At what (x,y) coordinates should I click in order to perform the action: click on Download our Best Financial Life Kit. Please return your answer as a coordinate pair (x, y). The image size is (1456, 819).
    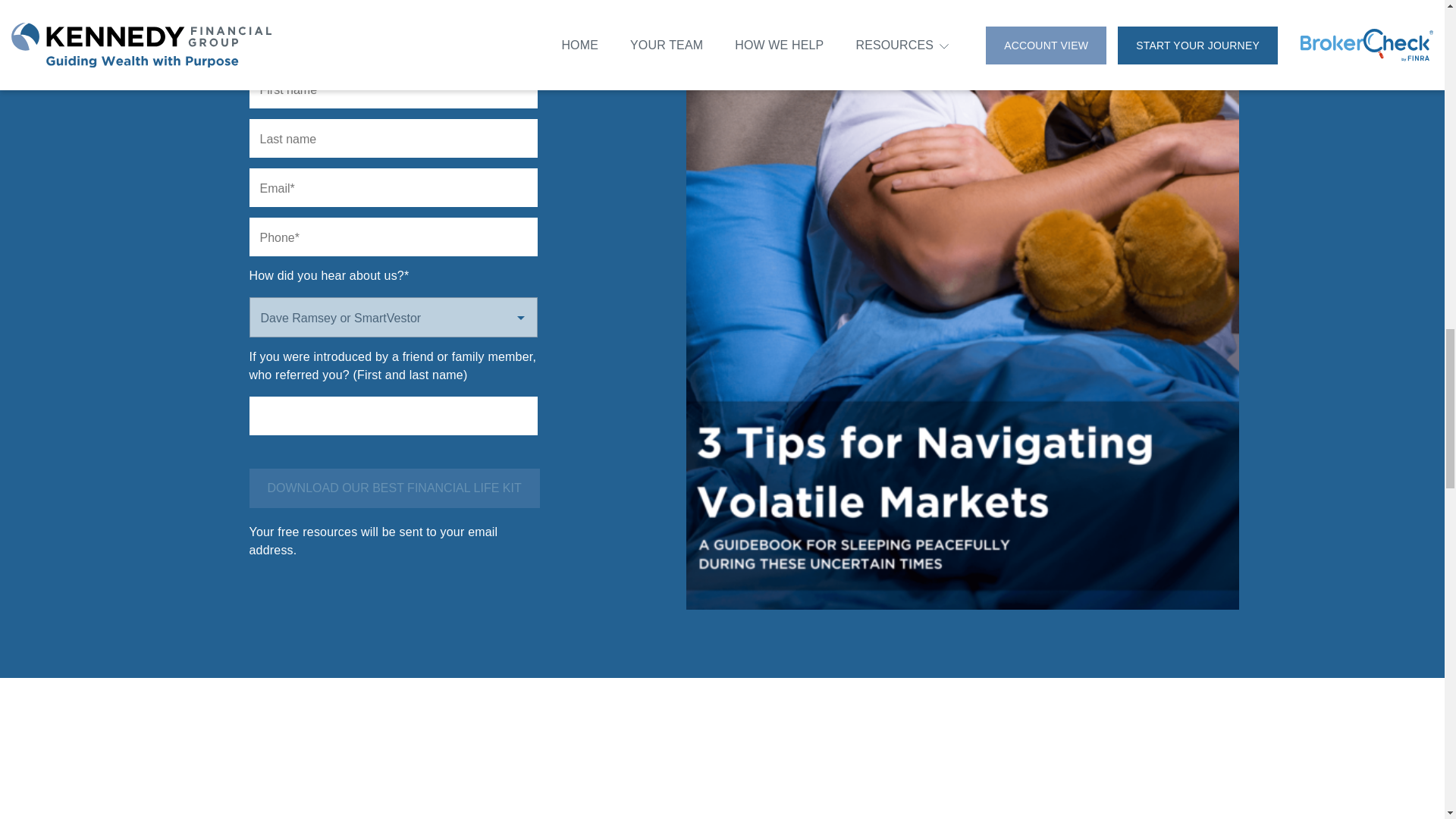
    Looking at the image, I should click on (394, 488).